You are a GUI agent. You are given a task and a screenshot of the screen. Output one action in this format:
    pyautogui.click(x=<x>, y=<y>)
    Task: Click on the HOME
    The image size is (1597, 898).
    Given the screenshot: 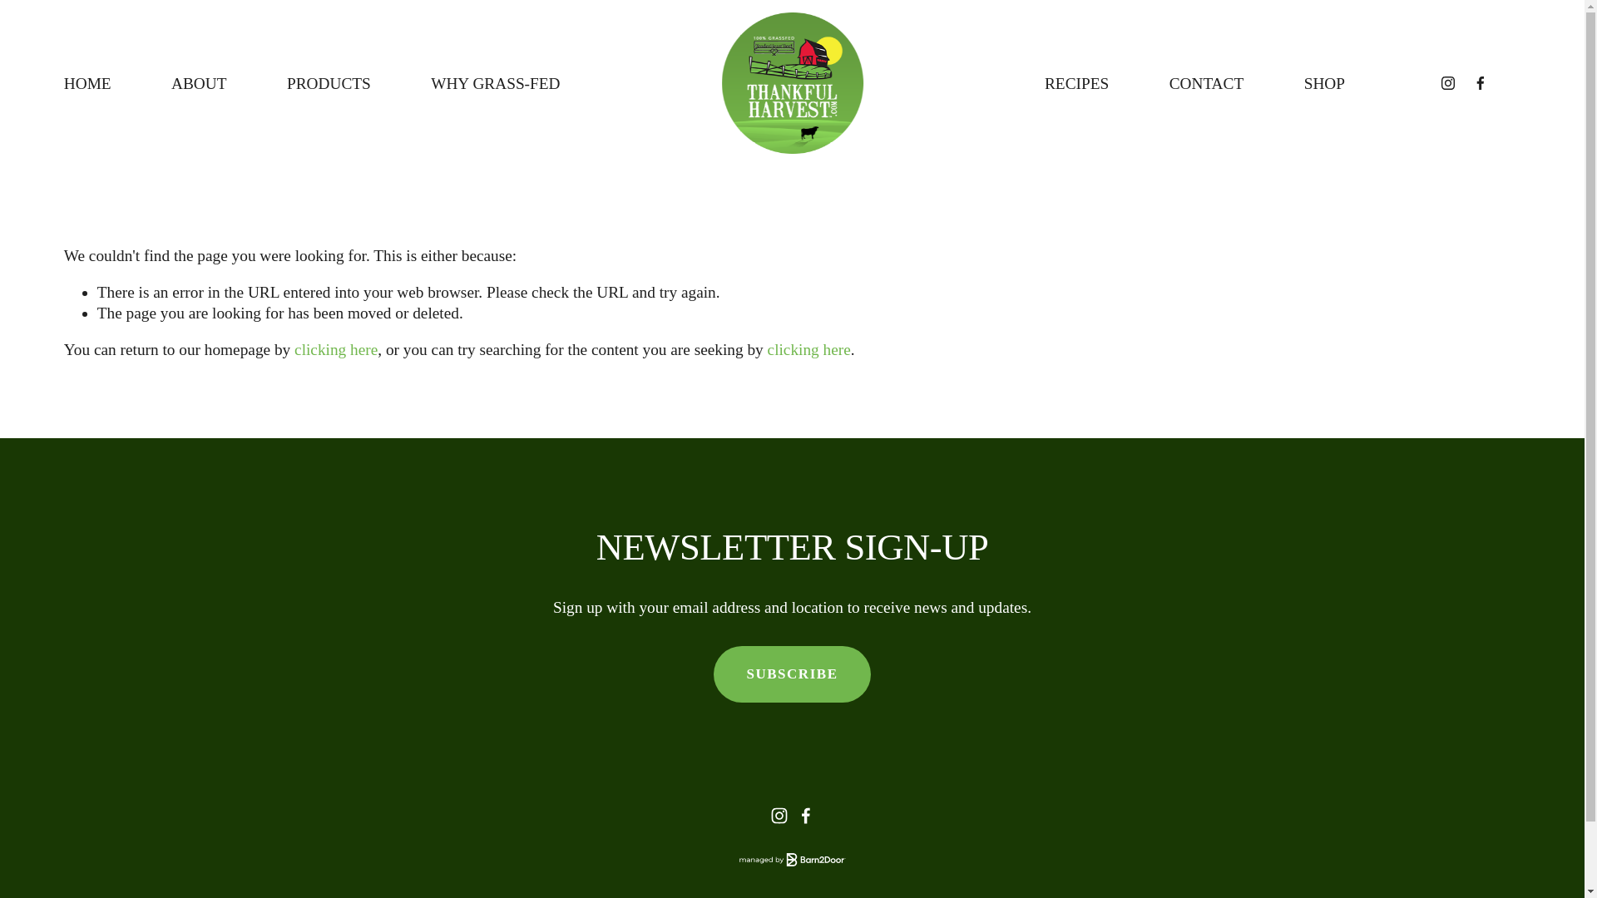 What is the action you would take?
    pyautogui.click(x=87, y=83)
    